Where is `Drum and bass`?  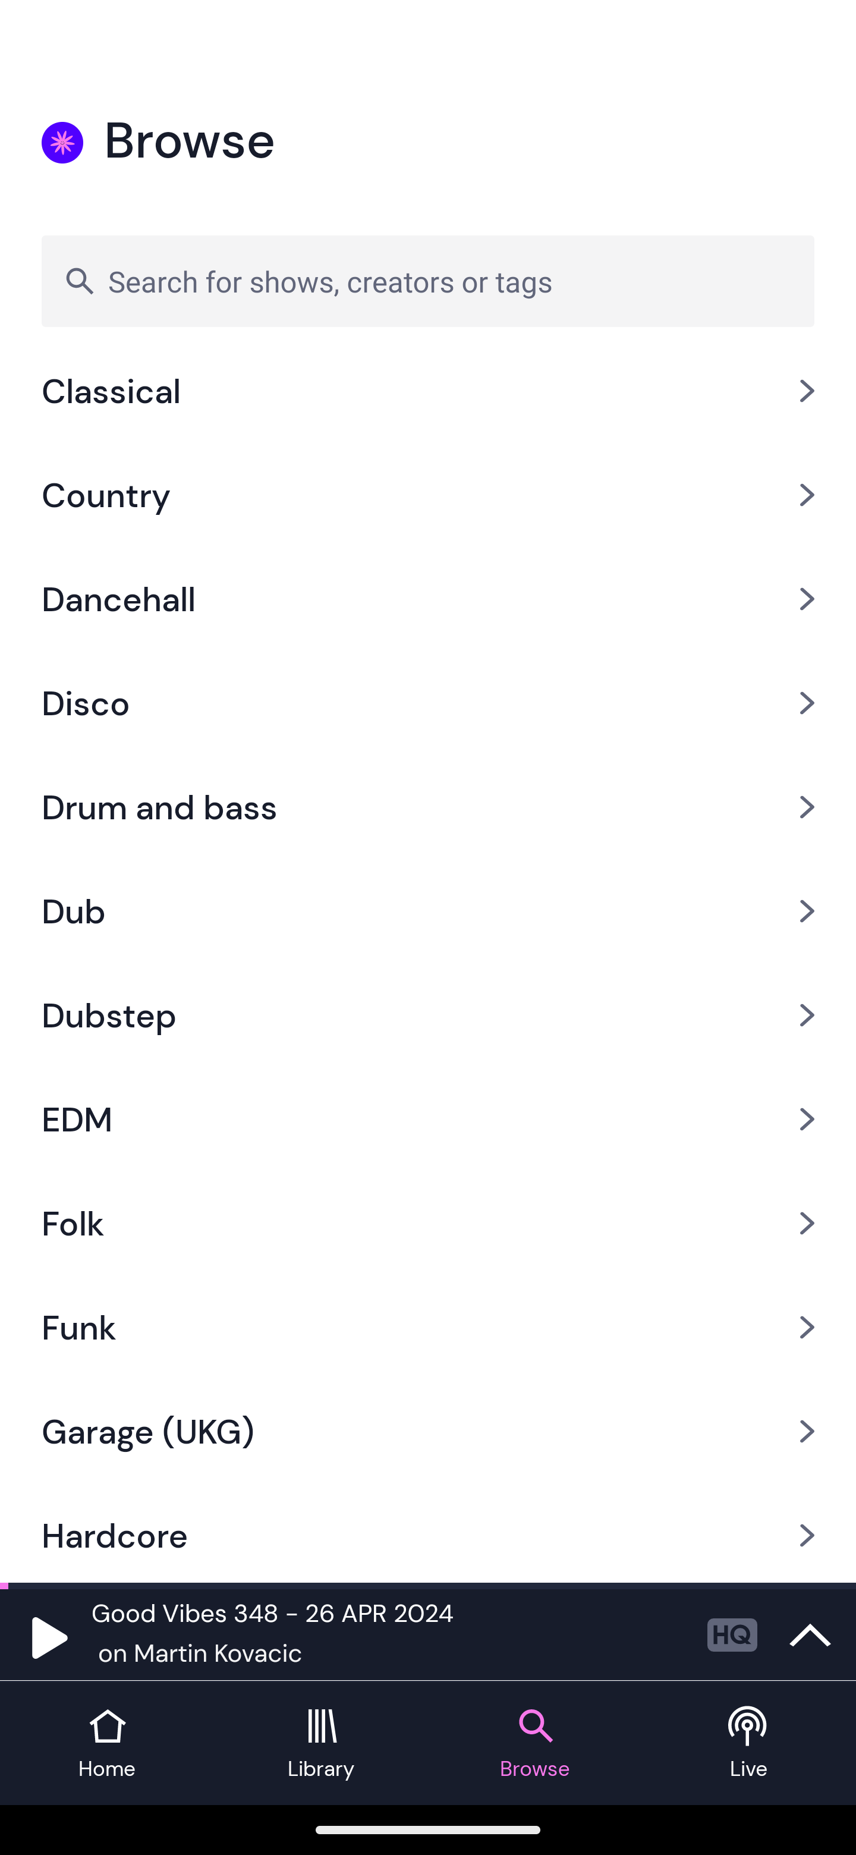 Drum and bass is located at coordinates (428, 806).